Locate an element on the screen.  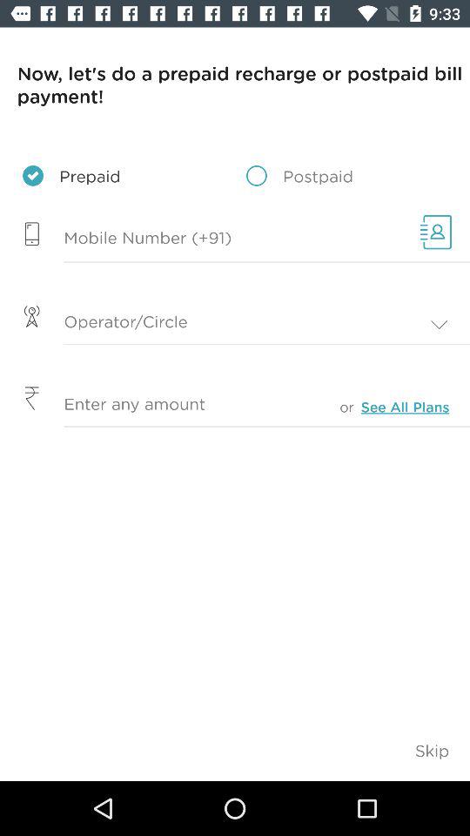
enter mobile number is located at coordinates (205, 239).